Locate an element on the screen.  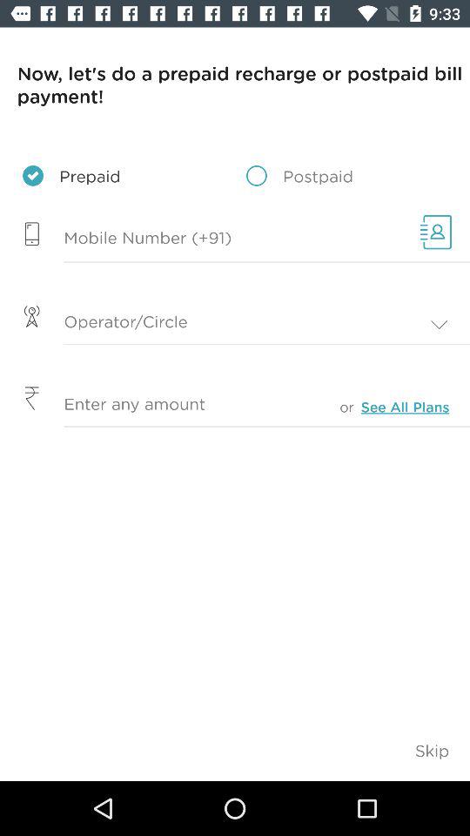
enter mobile number is located at coordinates (205, 239).